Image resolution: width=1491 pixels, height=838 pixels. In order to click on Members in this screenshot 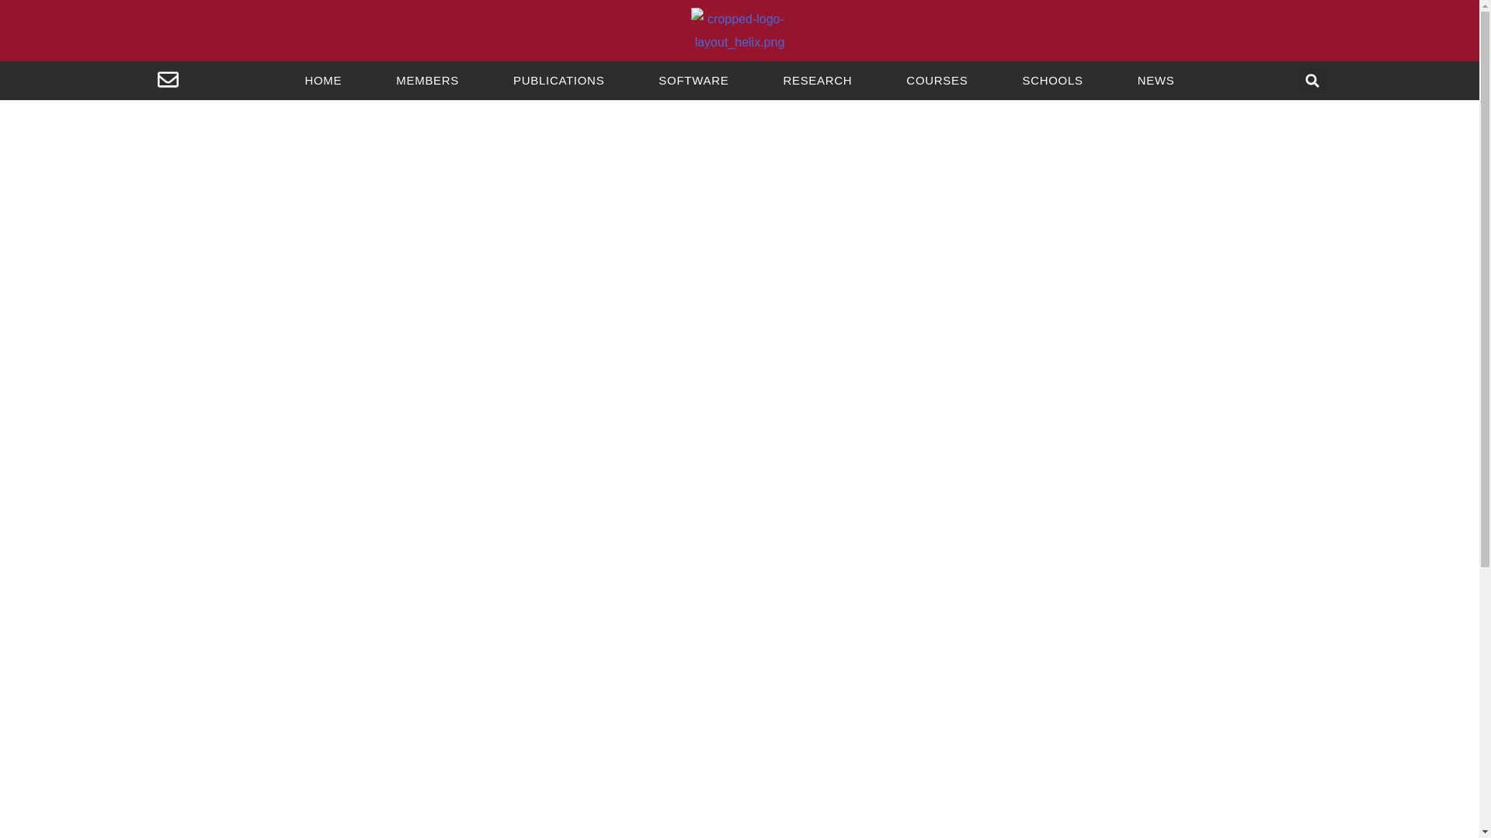, I will do `click(427, 81)`.